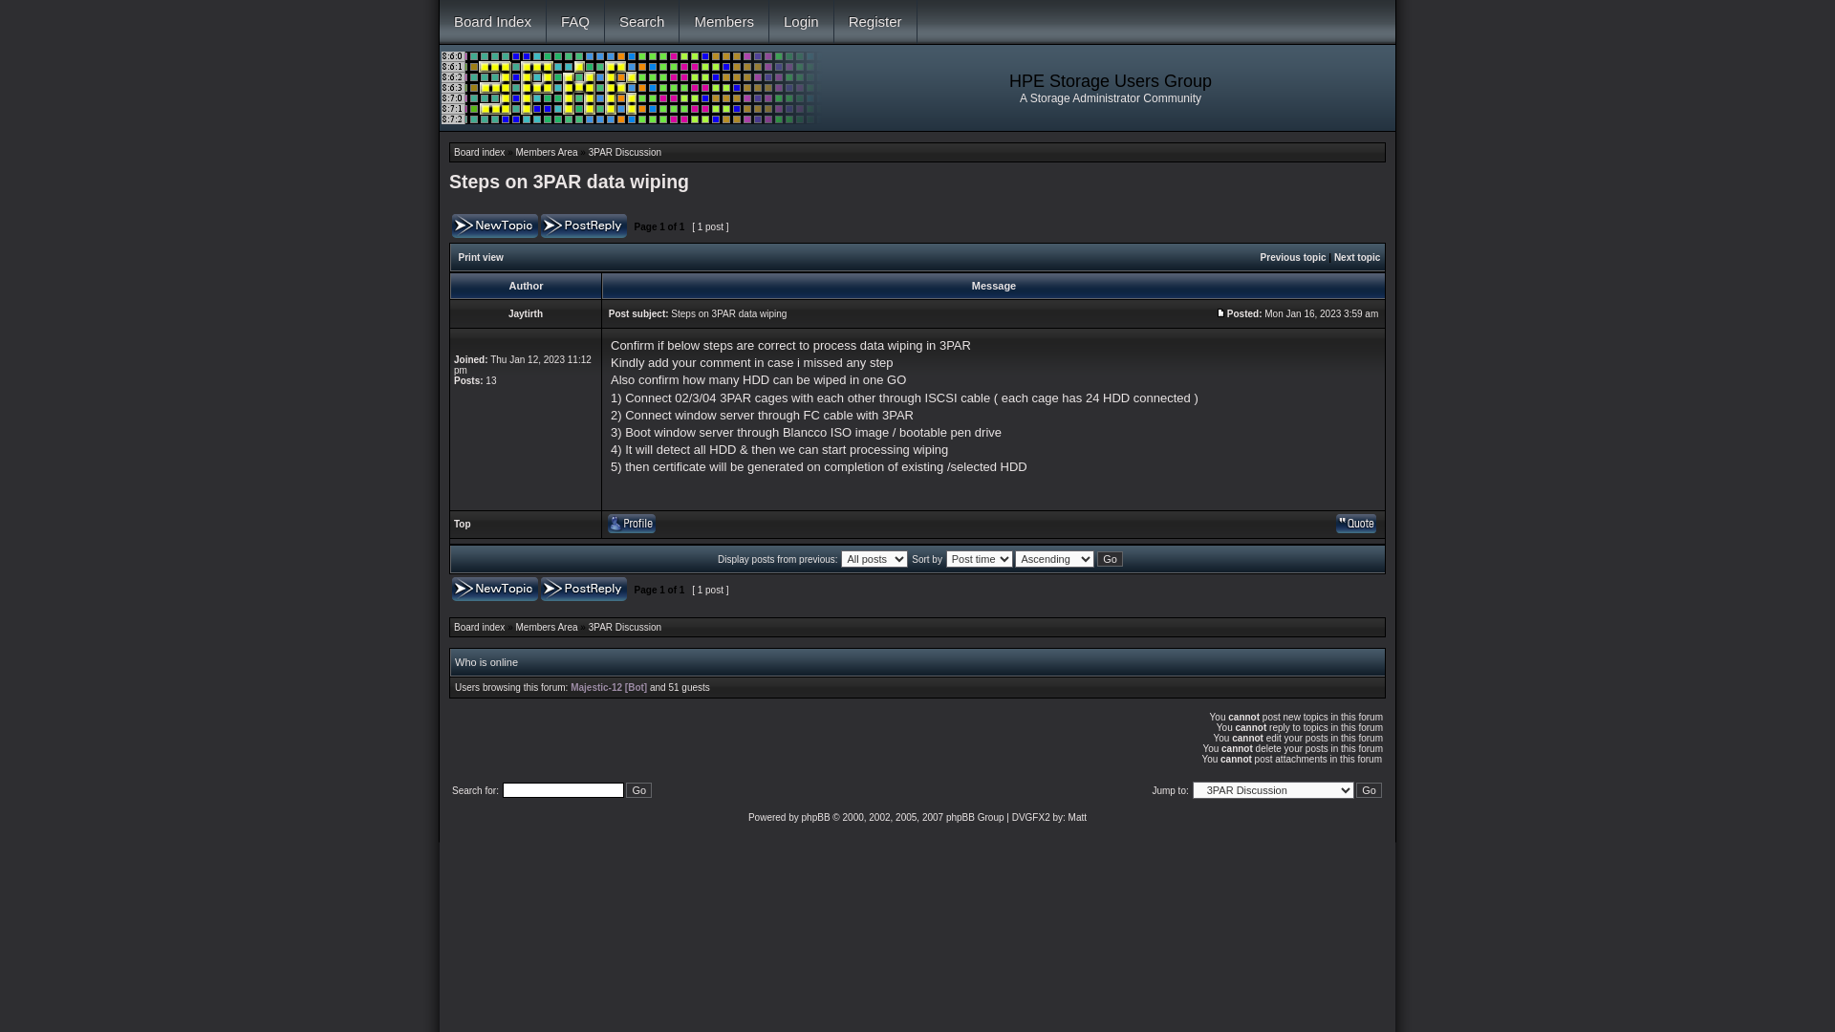 The image size is (1835, 1032). I want to click on Board index, so click(480, 153).